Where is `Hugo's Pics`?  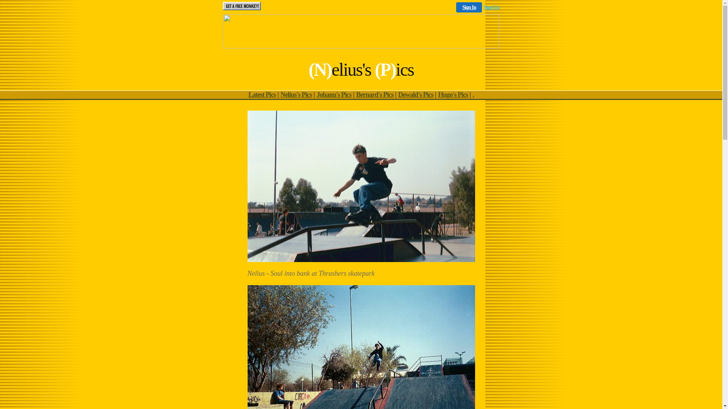
Hugo's Pics is located at coordinates (453, 95).